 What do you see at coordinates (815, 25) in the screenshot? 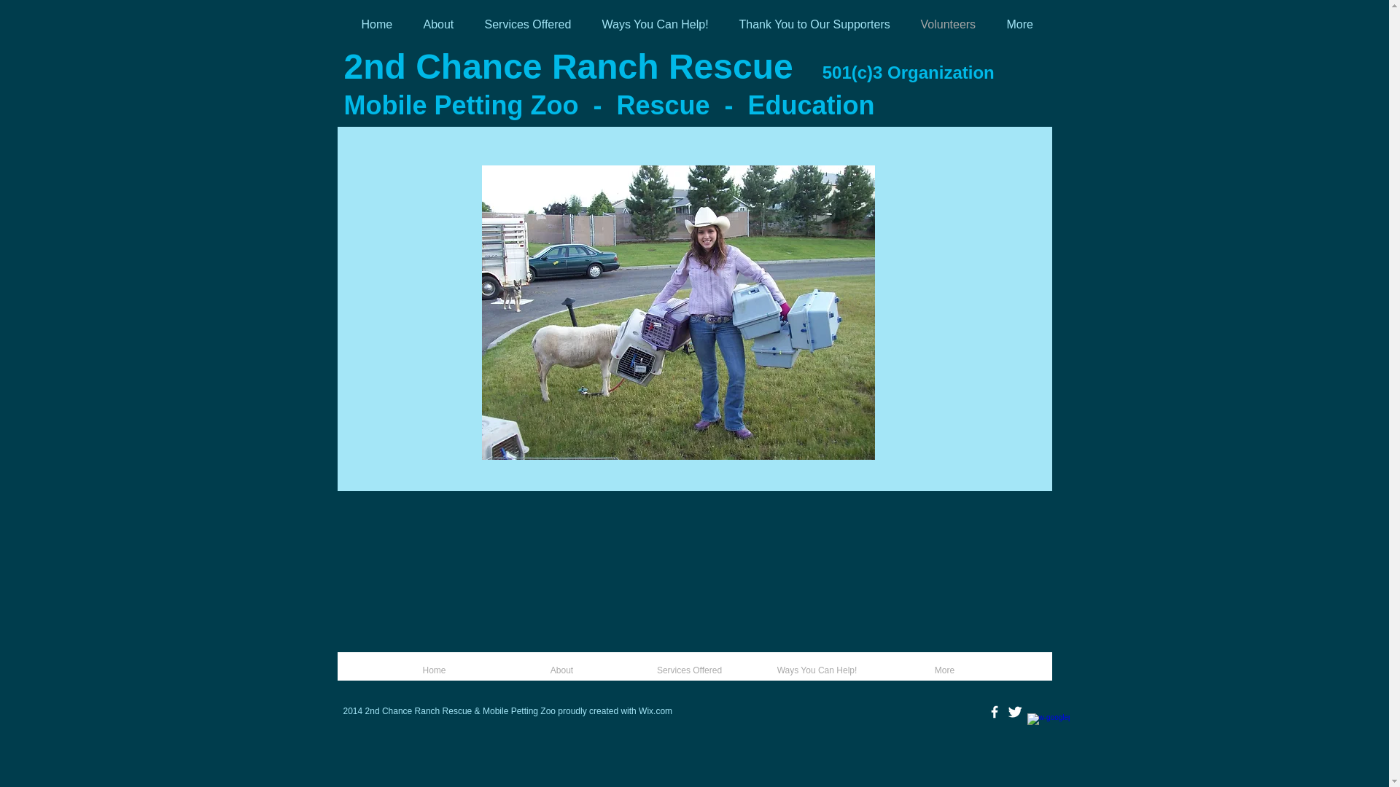
I see `Thank You to Our Supporters` at bounding box center [815, 25].